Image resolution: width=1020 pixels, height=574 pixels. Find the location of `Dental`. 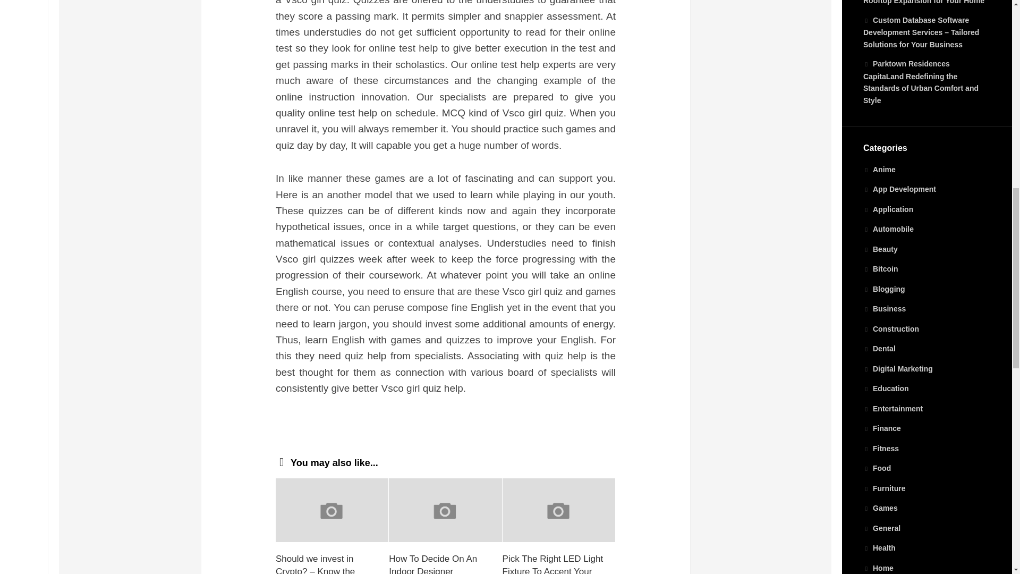

Dental is located at coordinates (879, 349).